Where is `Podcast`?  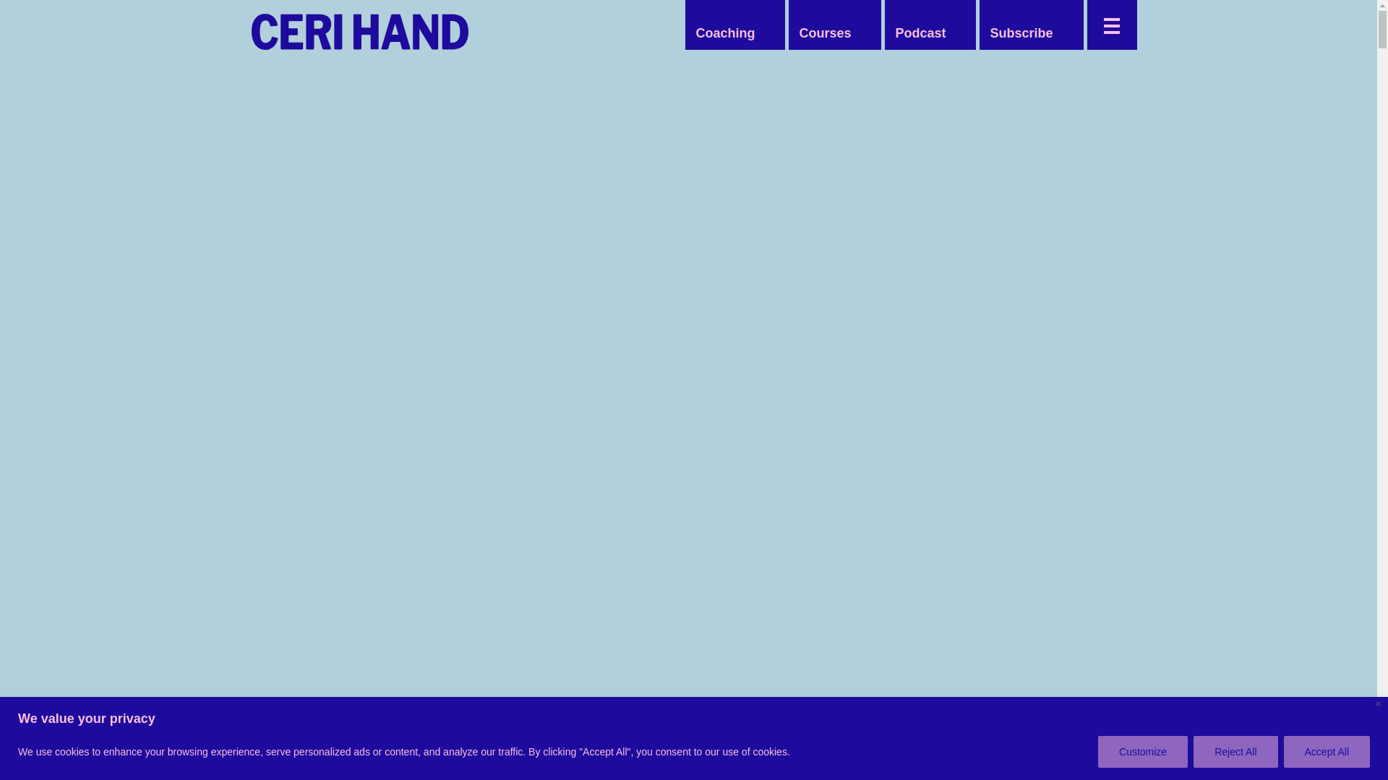 Podcast is located at coordinates (920, 33).